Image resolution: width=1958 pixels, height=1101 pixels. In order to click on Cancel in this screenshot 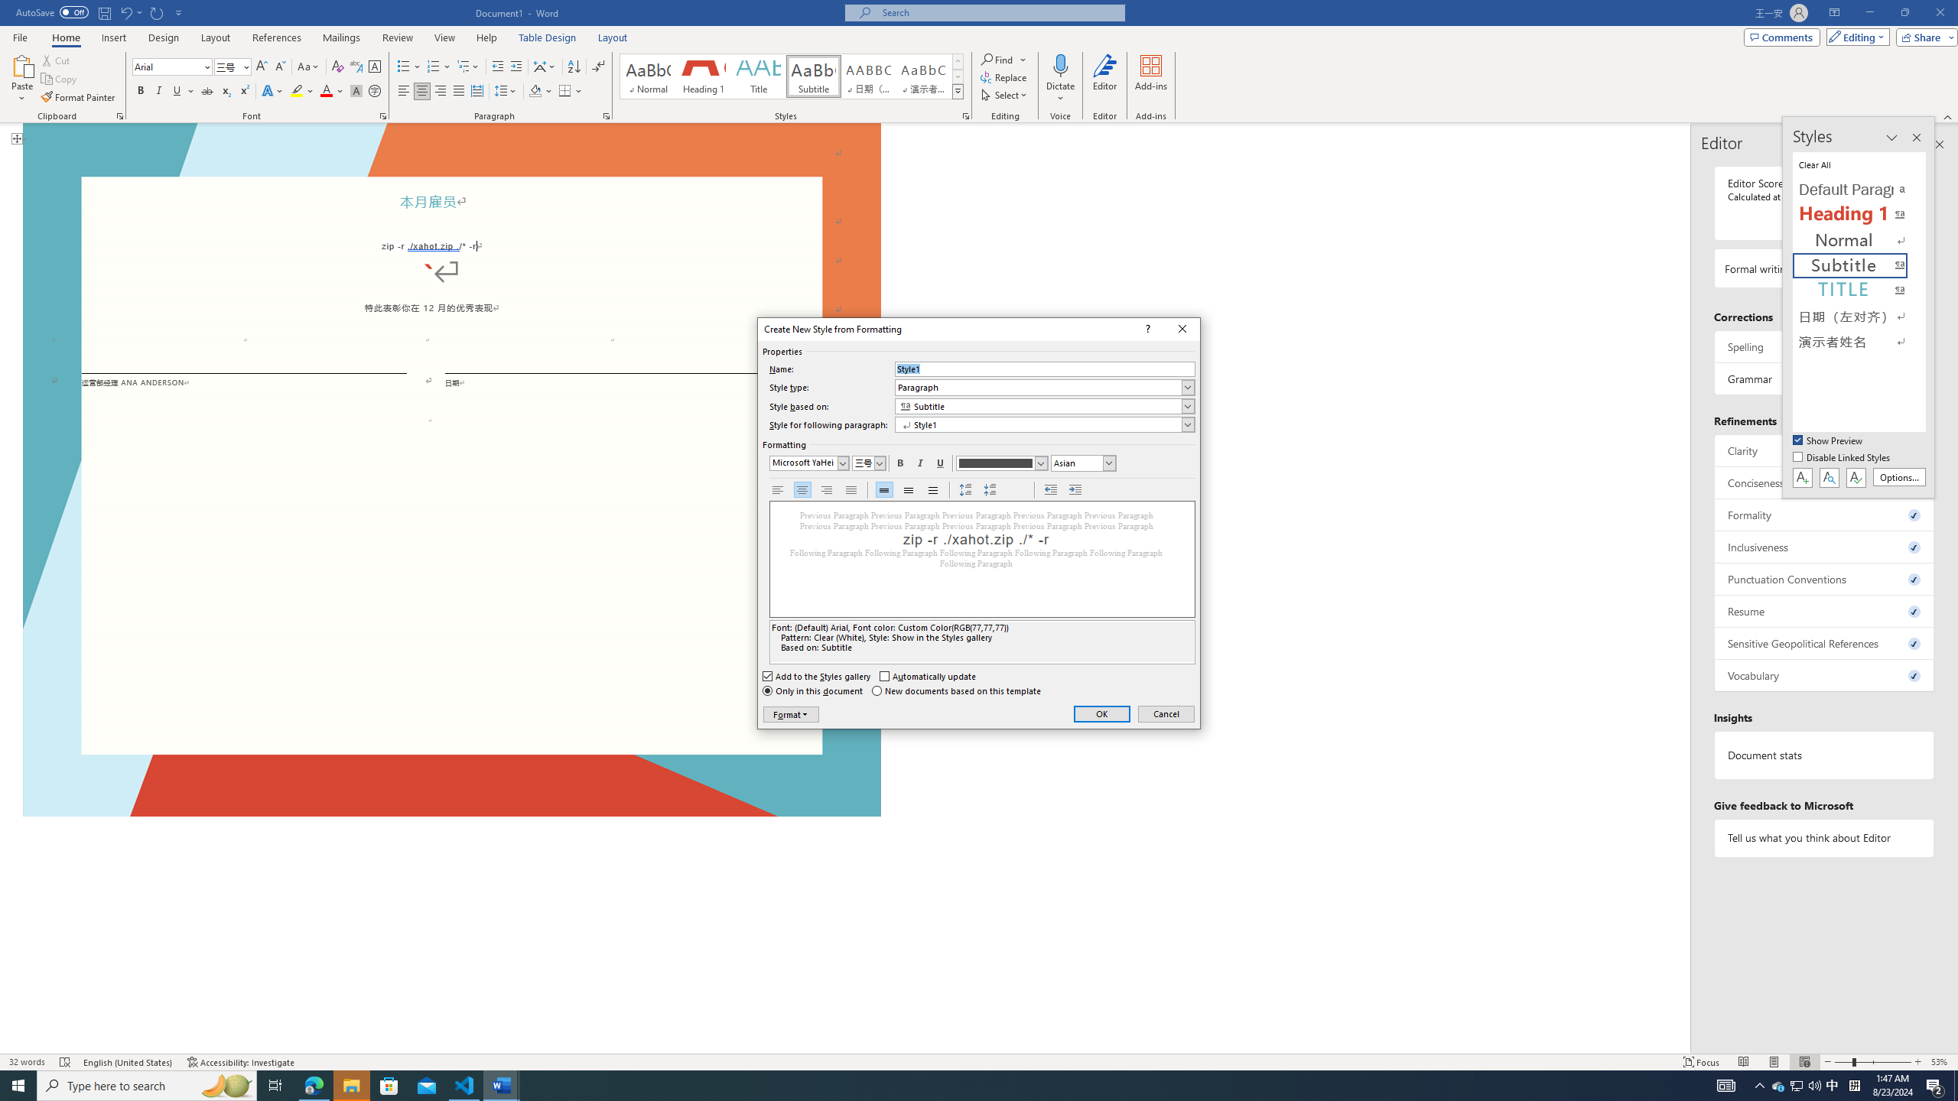, I will do `click(1167, 714)`.